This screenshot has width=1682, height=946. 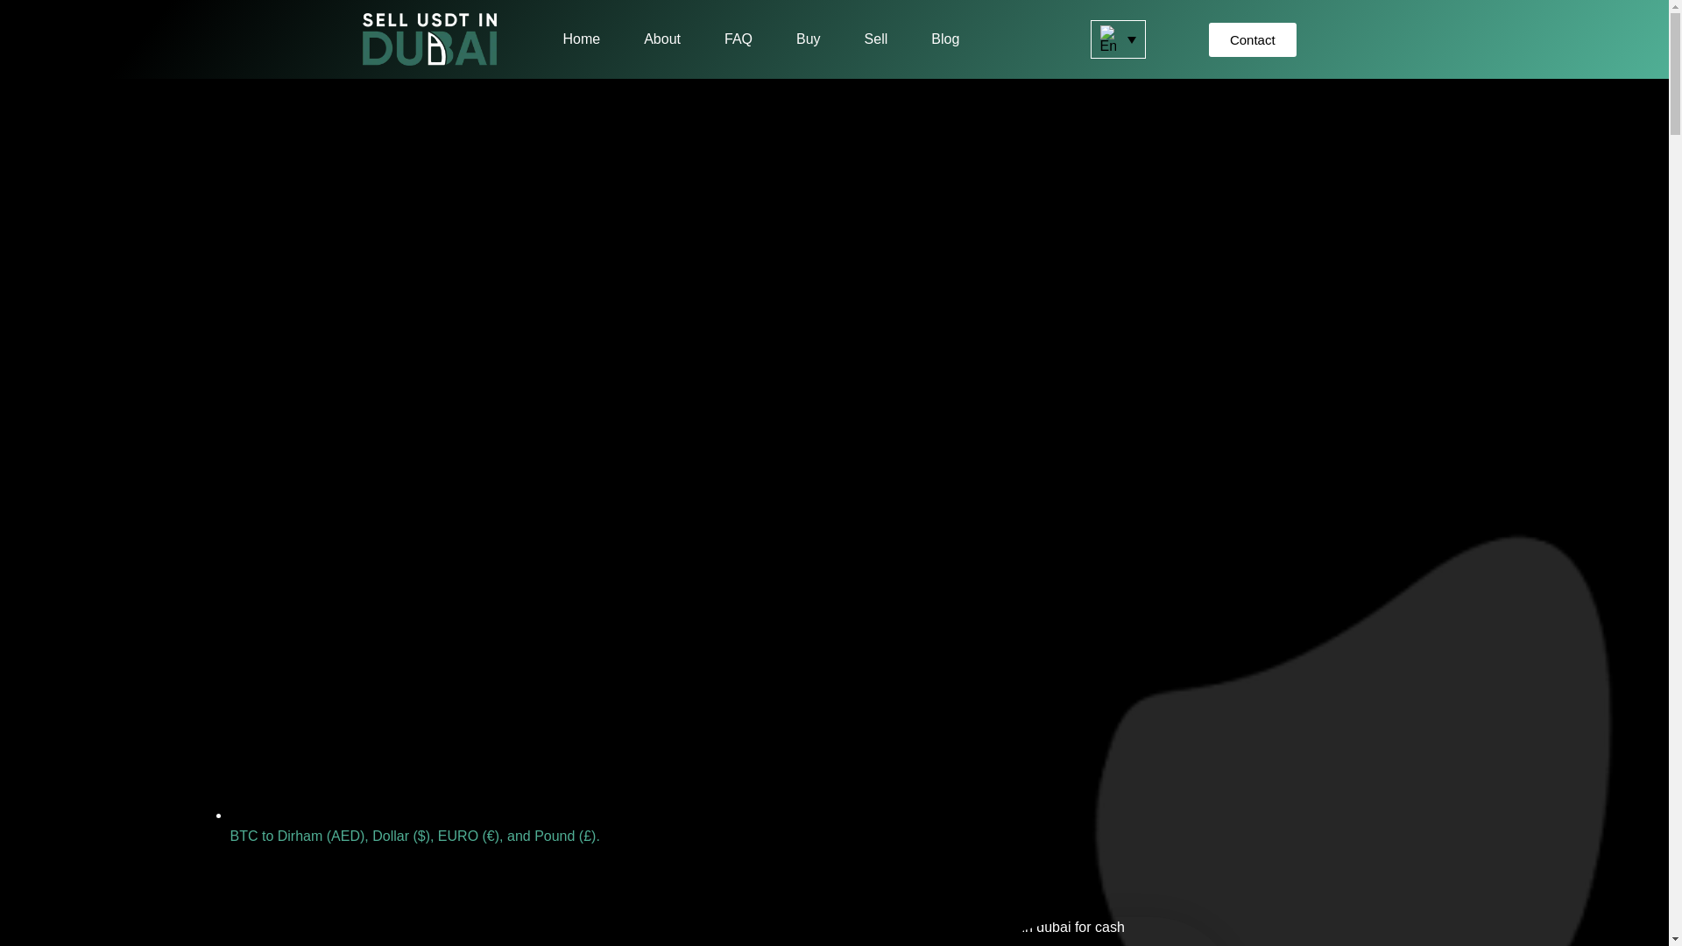 I want to click on Blog, so click(x=944, y=39).